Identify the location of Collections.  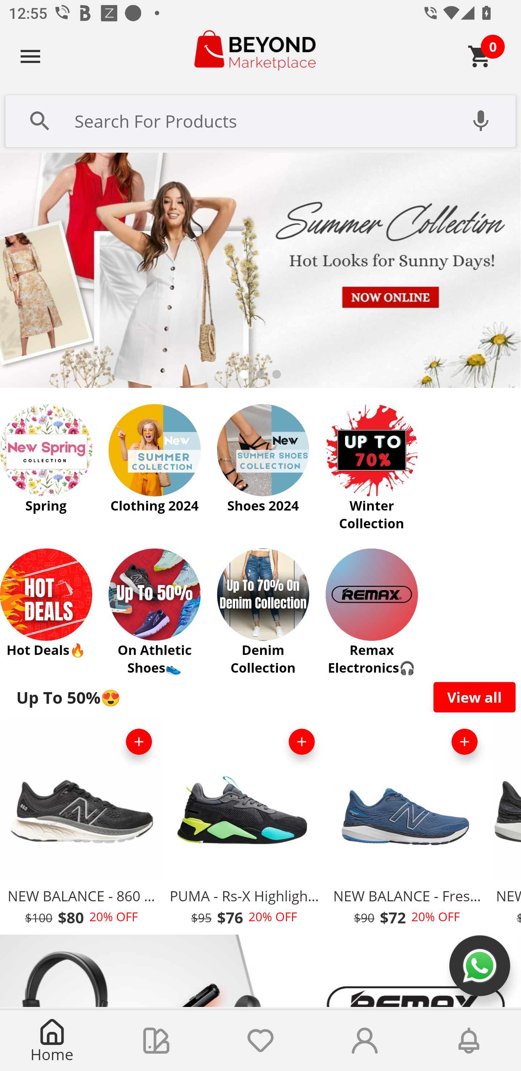
(156, 1041).